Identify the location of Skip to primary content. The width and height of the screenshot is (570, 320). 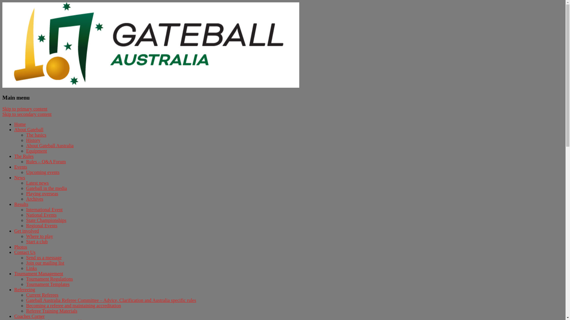
(25, 109).